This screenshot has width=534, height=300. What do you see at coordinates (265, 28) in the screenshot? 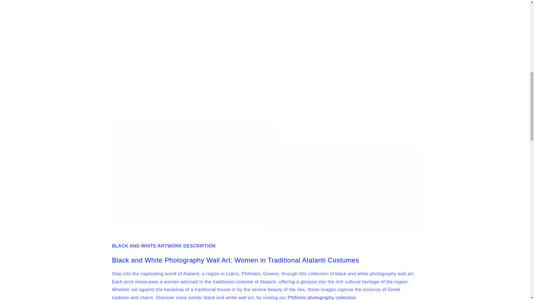
I see `0` at bounding box center [265, 28].